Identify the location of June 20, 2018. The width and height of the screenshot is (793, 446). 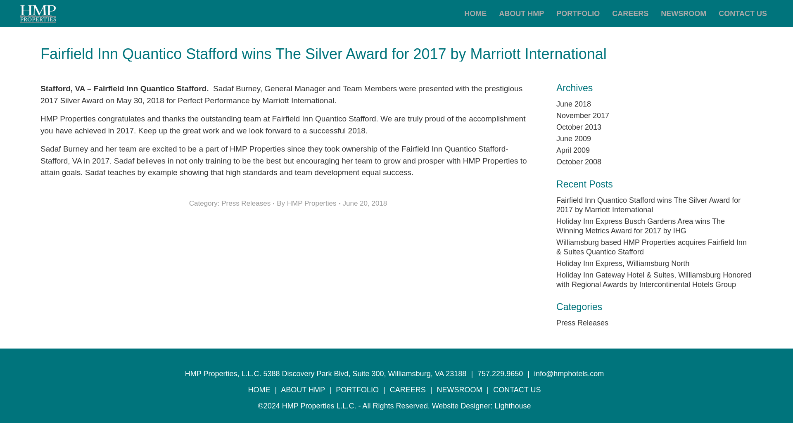
(365, 203).